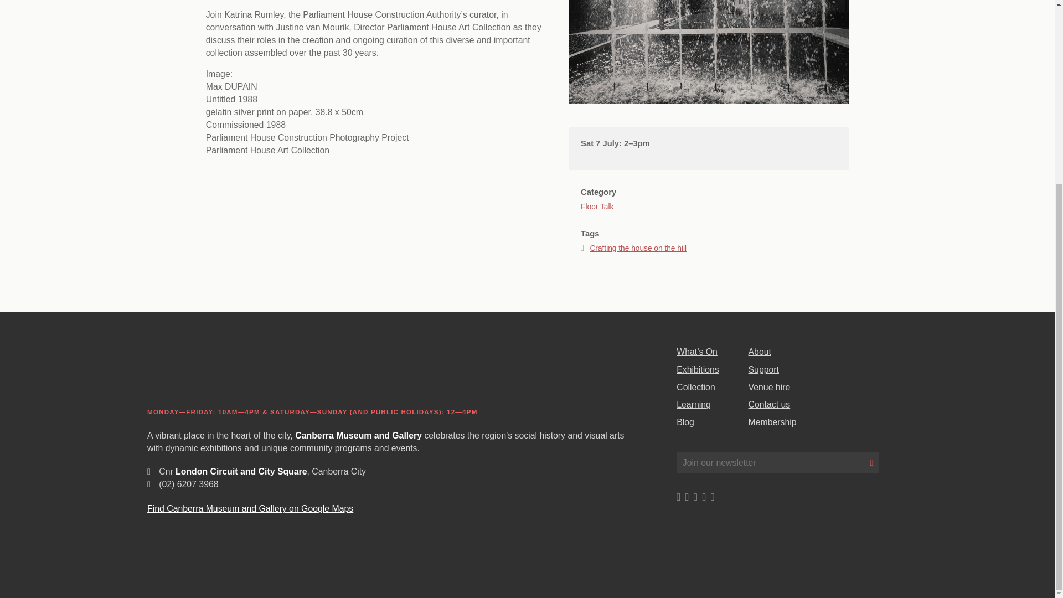 The height and width of the screenshot is (598, 1063). I want to click on About, so click(760, 352).